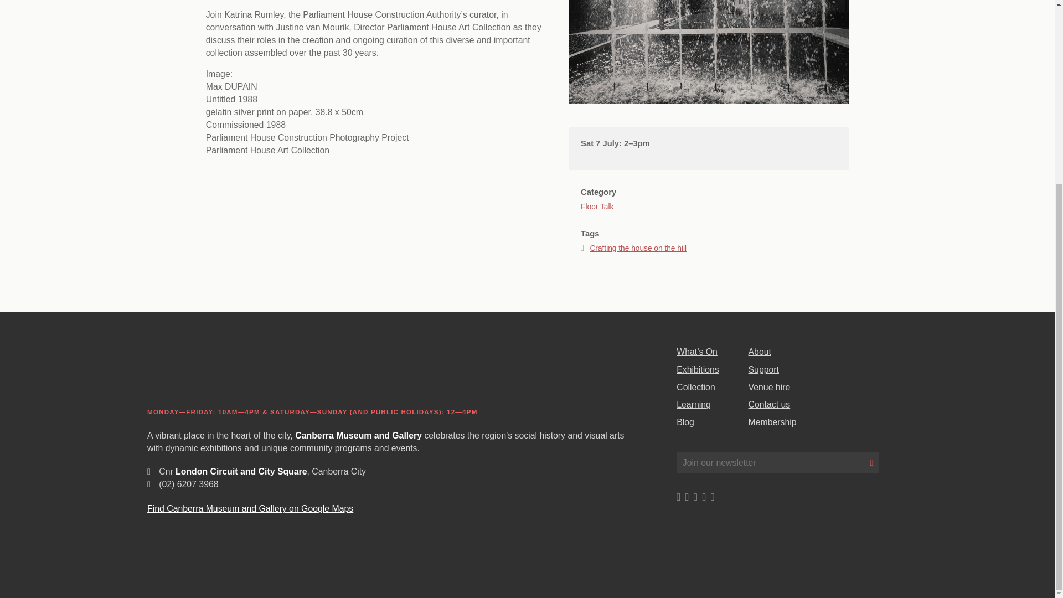 The height and width of the screenshot is (598, 1063). I want to click on About, so click(760, 352).